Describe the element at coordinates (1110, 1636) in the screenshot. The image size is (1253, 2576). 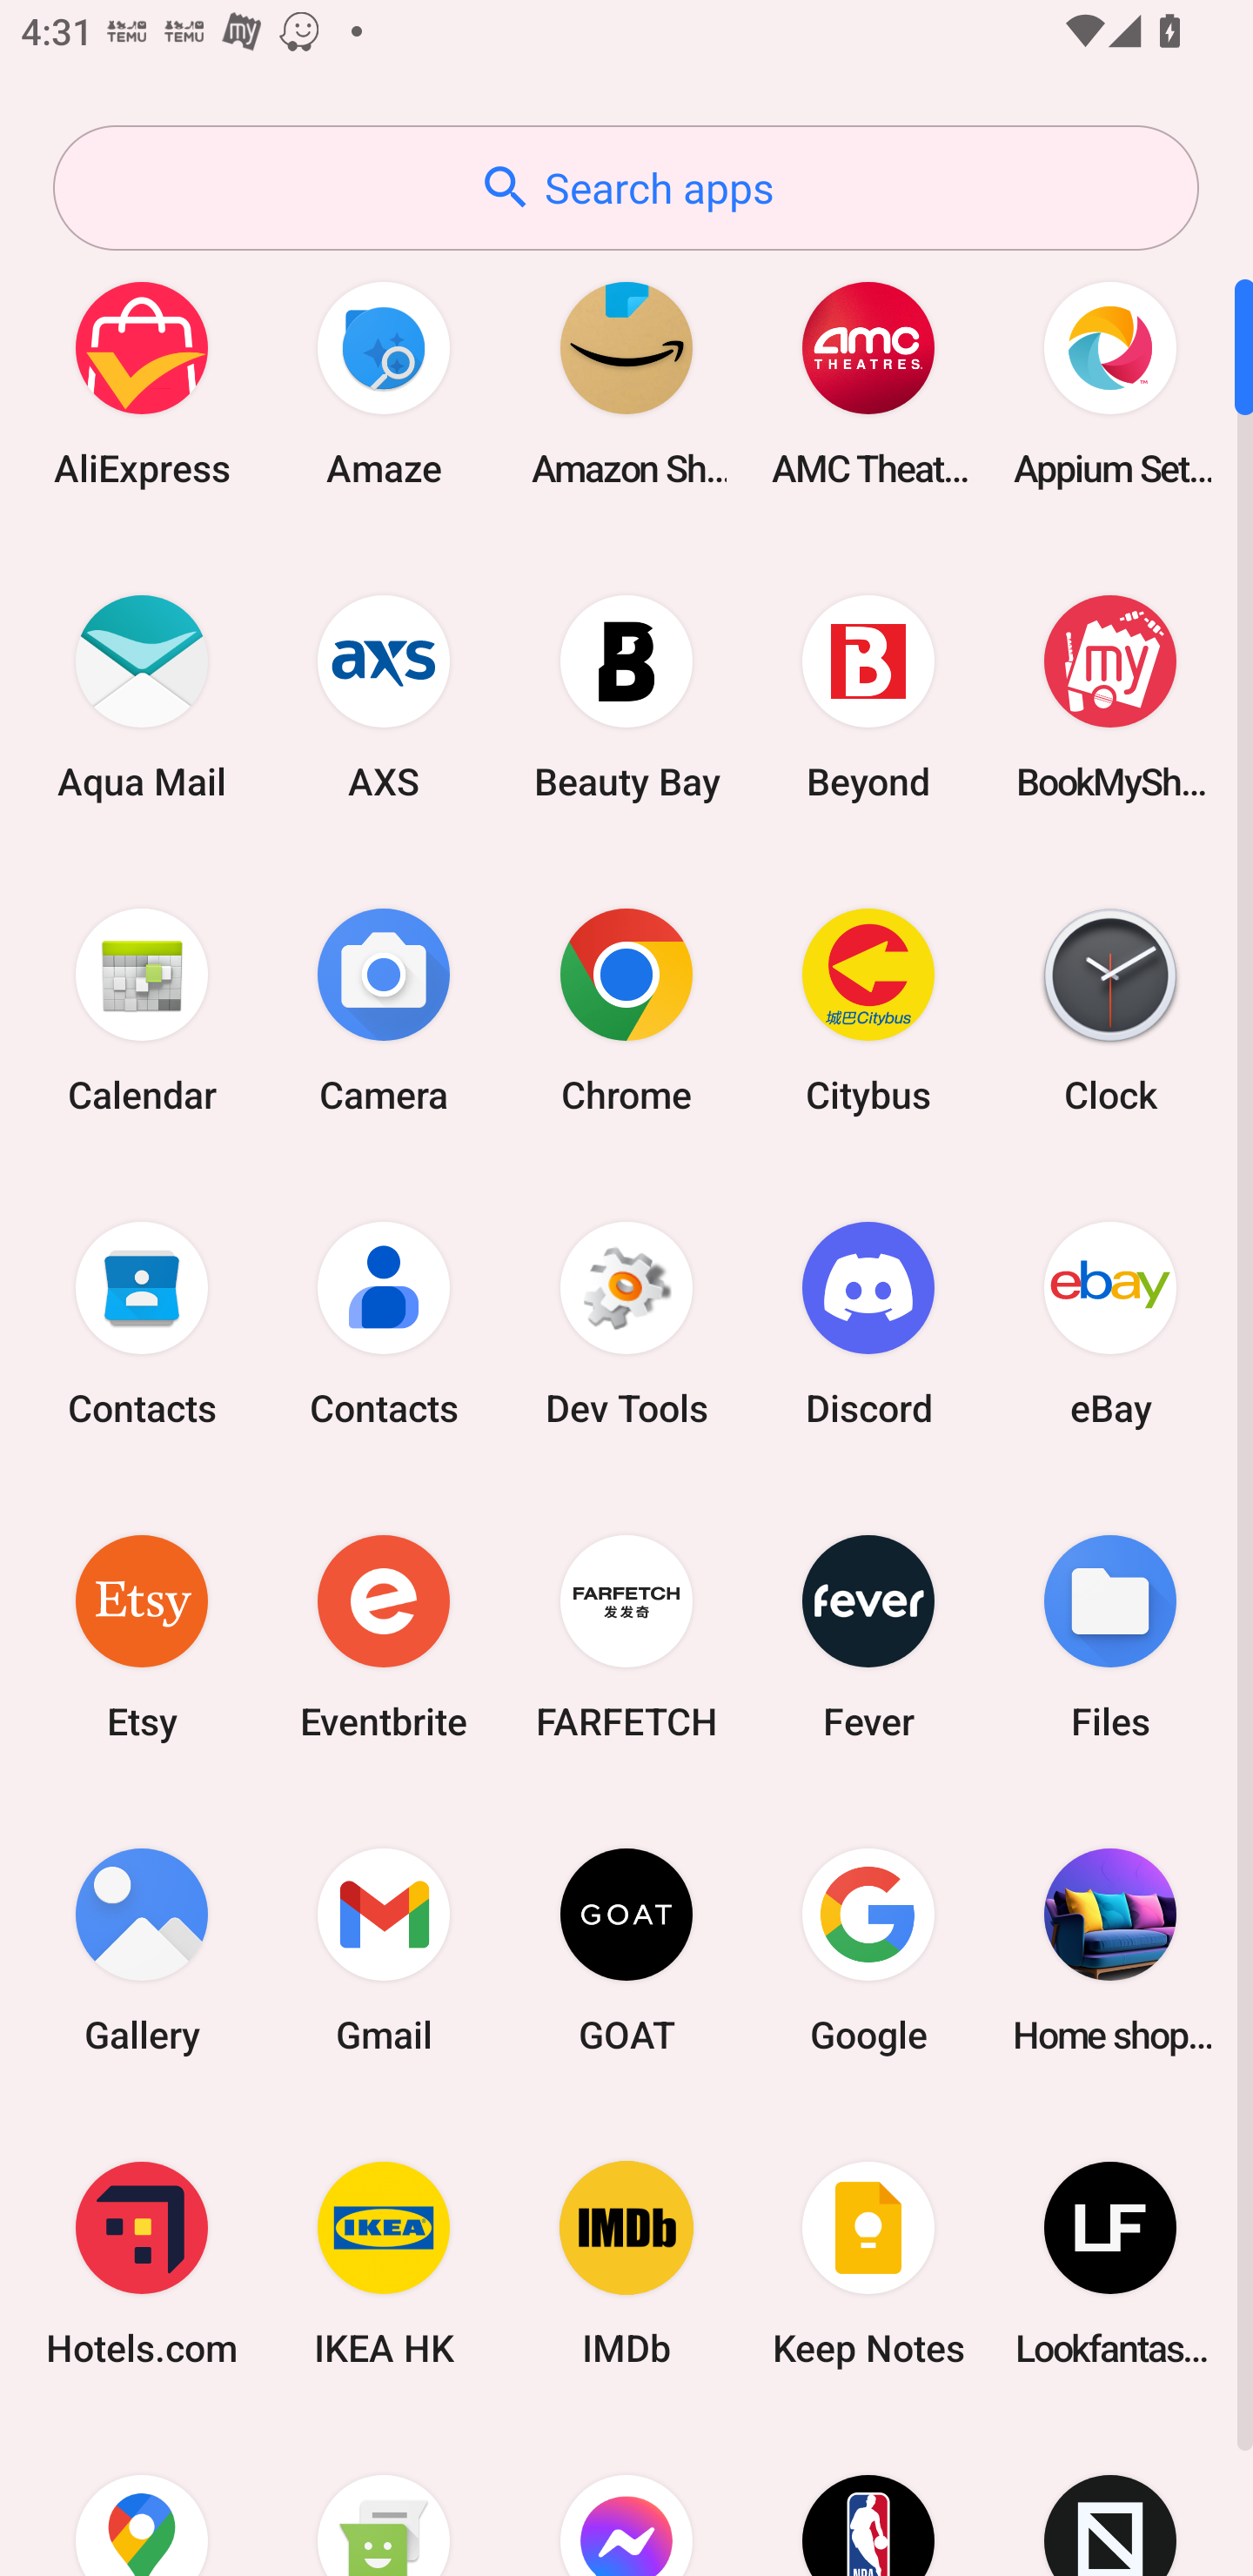
I see `Files` at that location.